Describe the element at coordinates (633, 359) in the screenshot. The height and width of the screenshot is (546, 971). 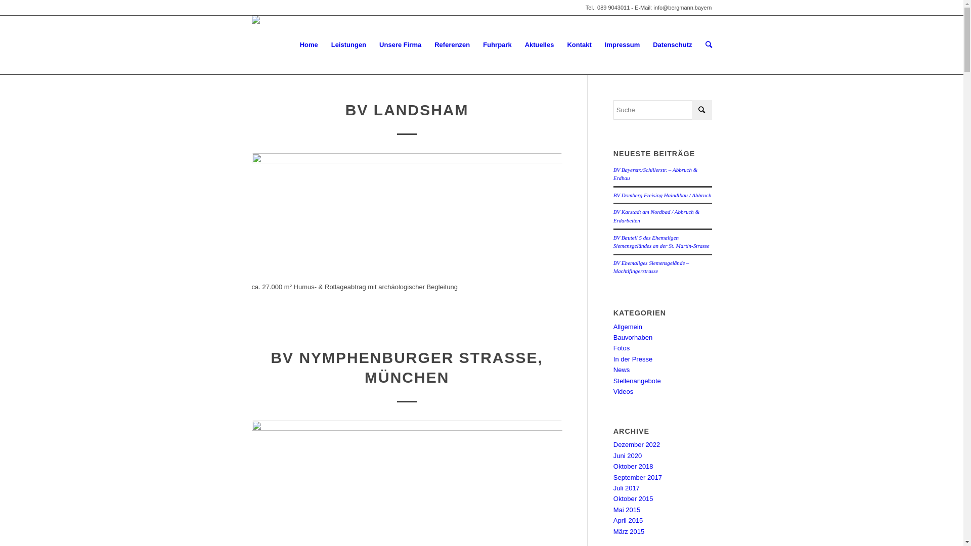
I see `In der Presse` at that location.